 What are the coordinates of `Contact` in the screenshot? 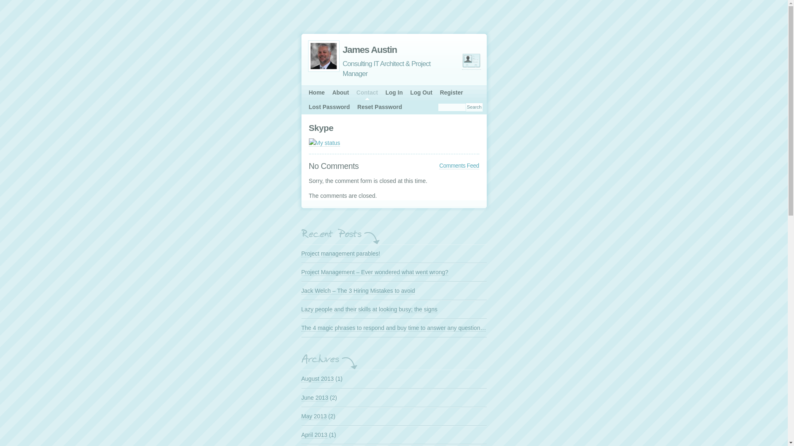 It's located at (367, 93).